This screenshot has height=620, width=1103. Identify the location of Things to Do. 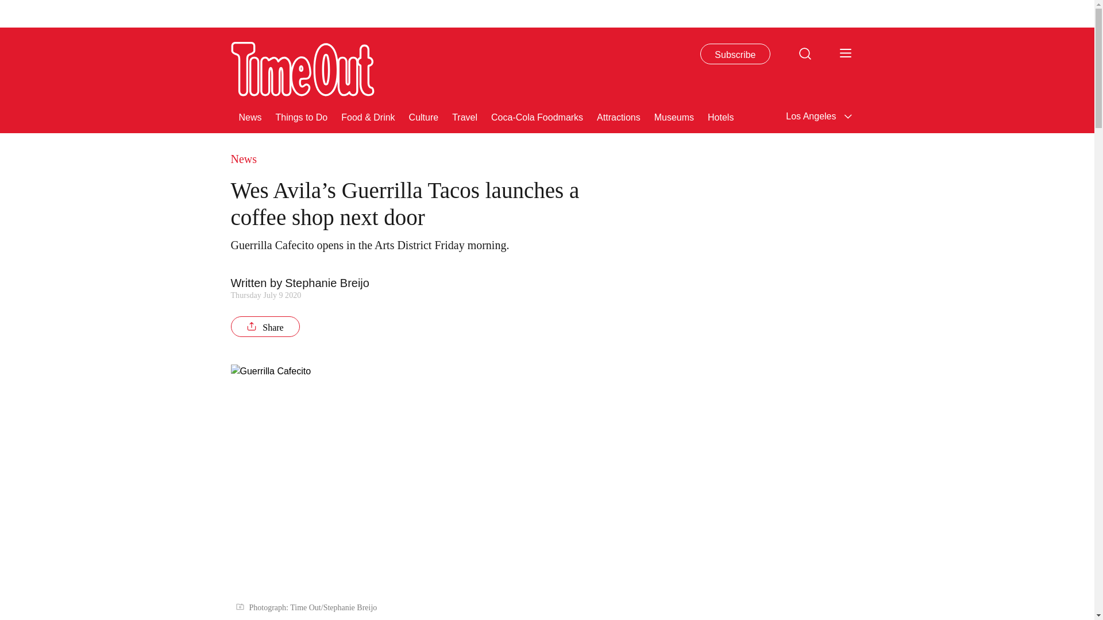
(302, 116).